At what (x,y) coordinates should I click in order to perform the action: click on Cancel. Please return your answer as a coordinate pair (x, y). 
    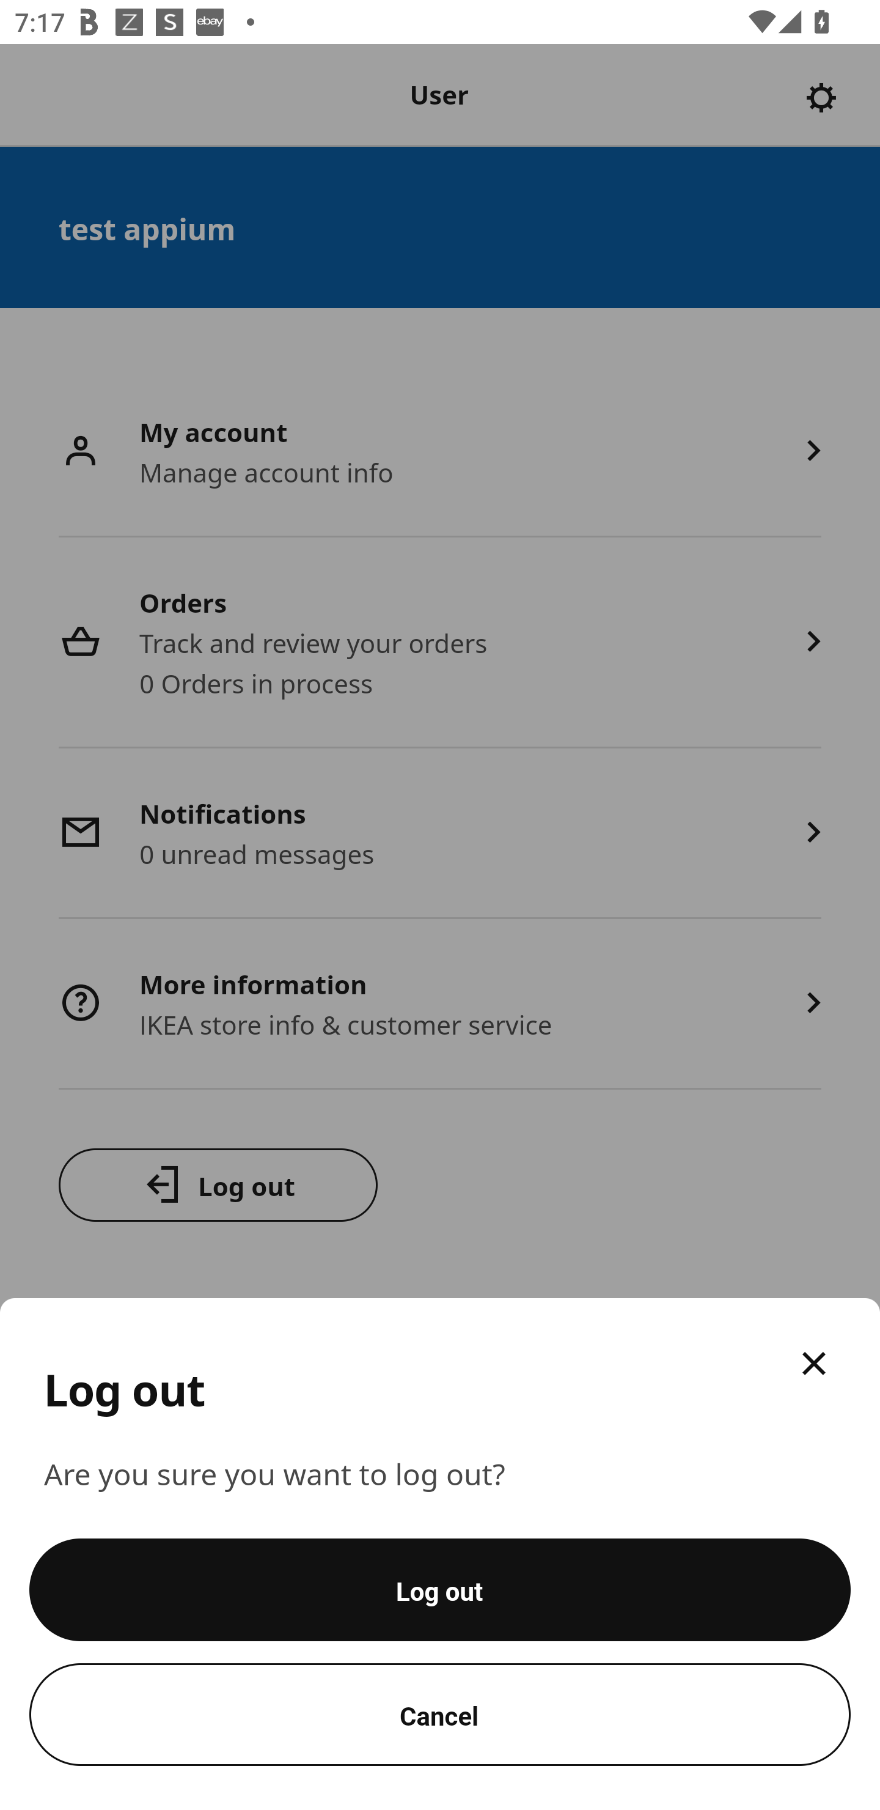
    Looking at the image, I should click on (440, 1715).